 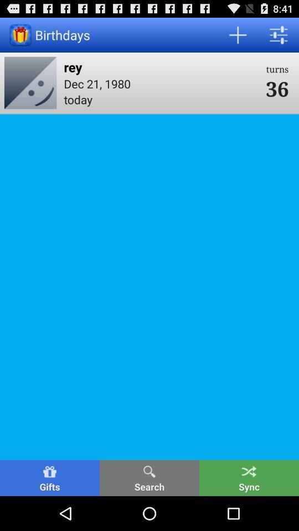 I want to click on tap app next to 36, so click(x=161, y=83).